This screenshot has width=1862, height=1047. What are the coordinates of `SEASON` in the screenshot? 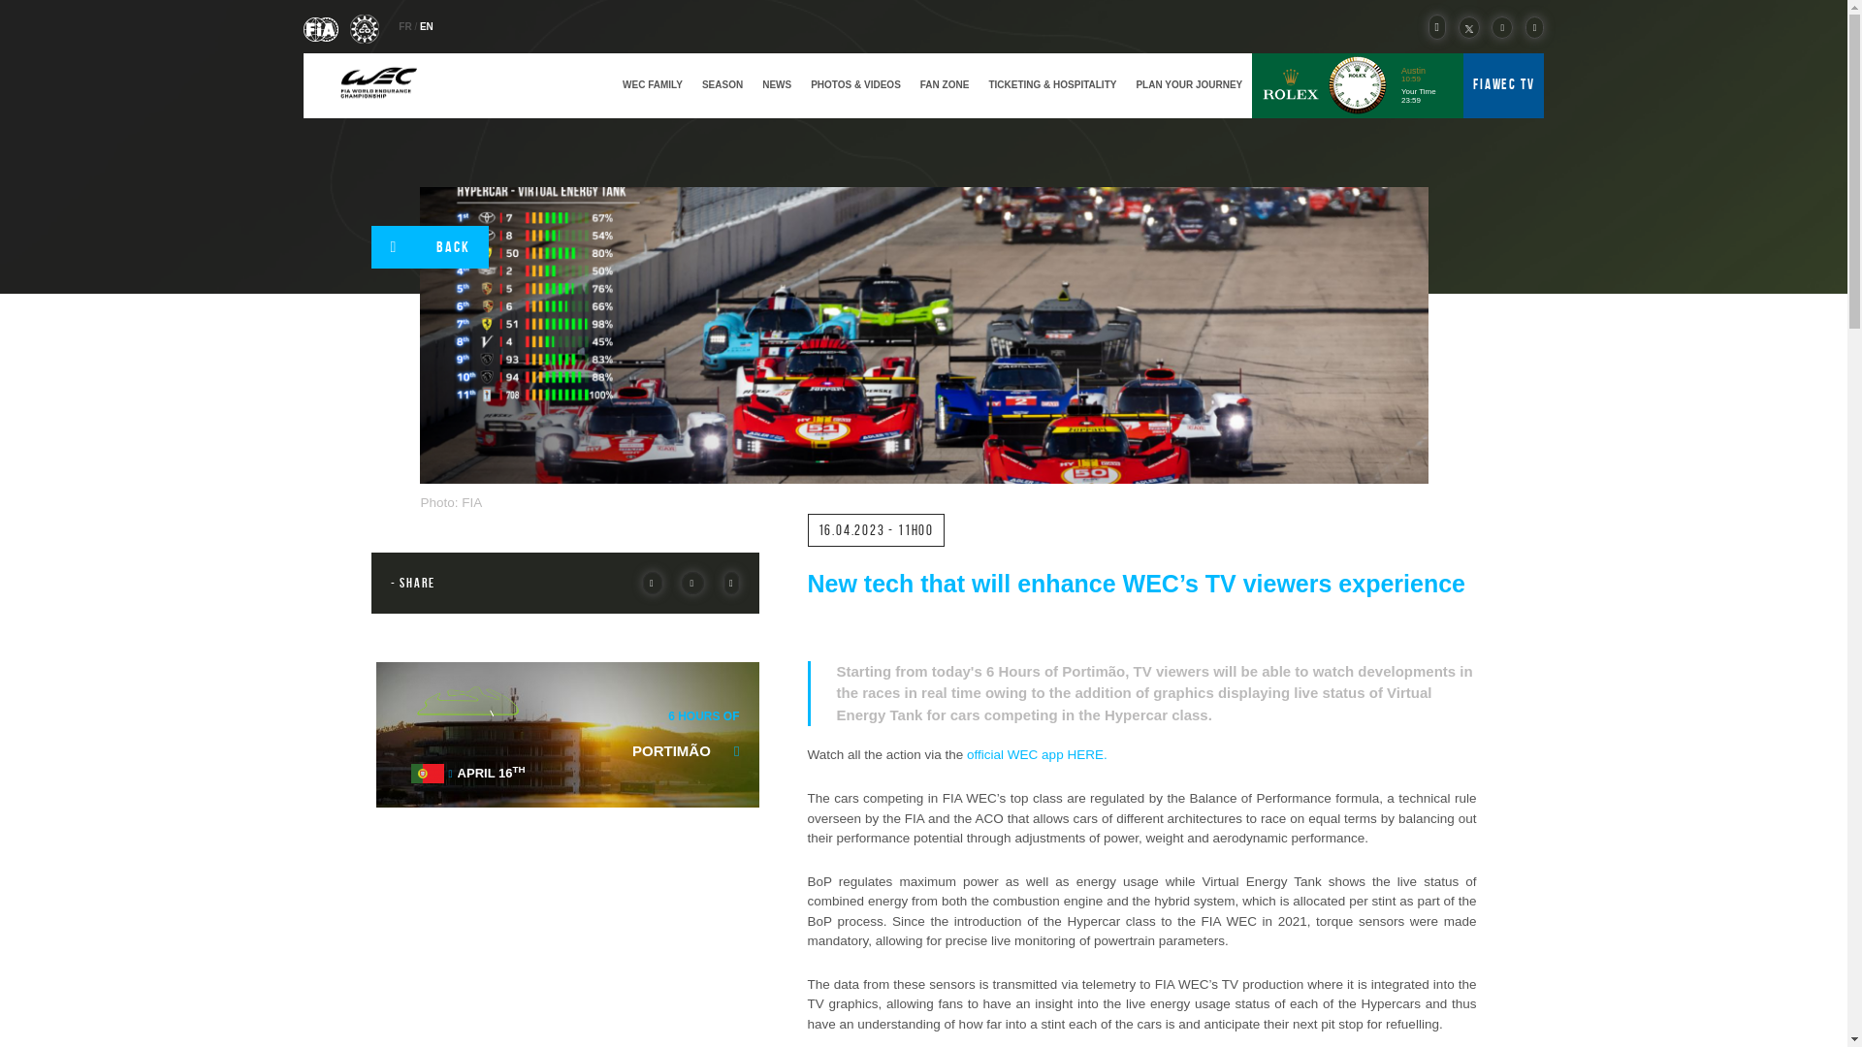 It's located at (722, 84).